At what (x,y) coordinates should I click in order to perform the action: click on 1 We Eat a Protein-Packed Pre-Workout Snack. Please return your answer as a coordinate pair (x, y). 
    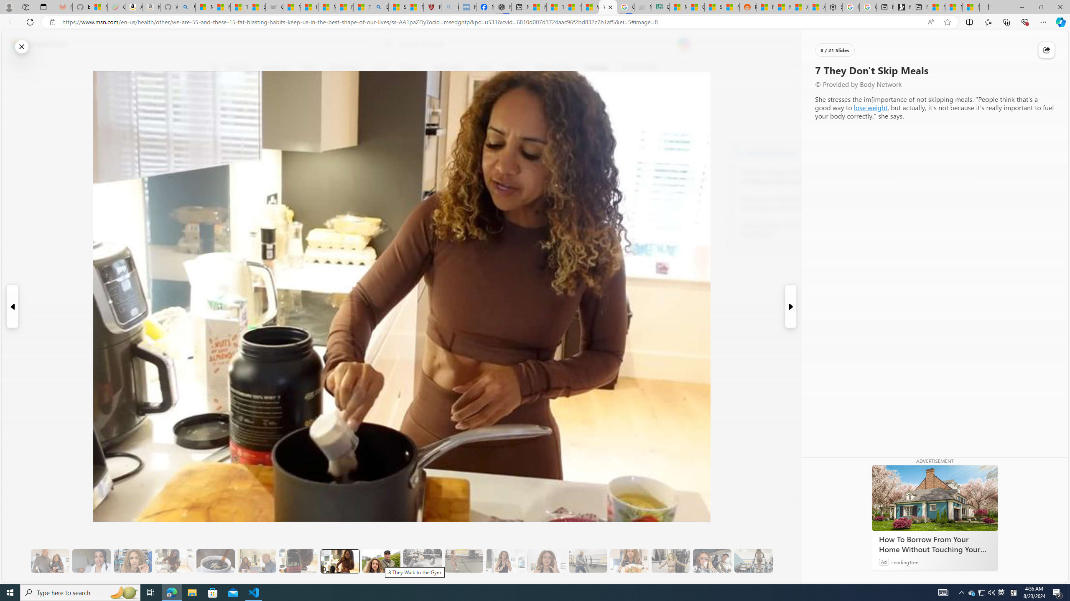
    Looking at the image, I should click on (91, 561).